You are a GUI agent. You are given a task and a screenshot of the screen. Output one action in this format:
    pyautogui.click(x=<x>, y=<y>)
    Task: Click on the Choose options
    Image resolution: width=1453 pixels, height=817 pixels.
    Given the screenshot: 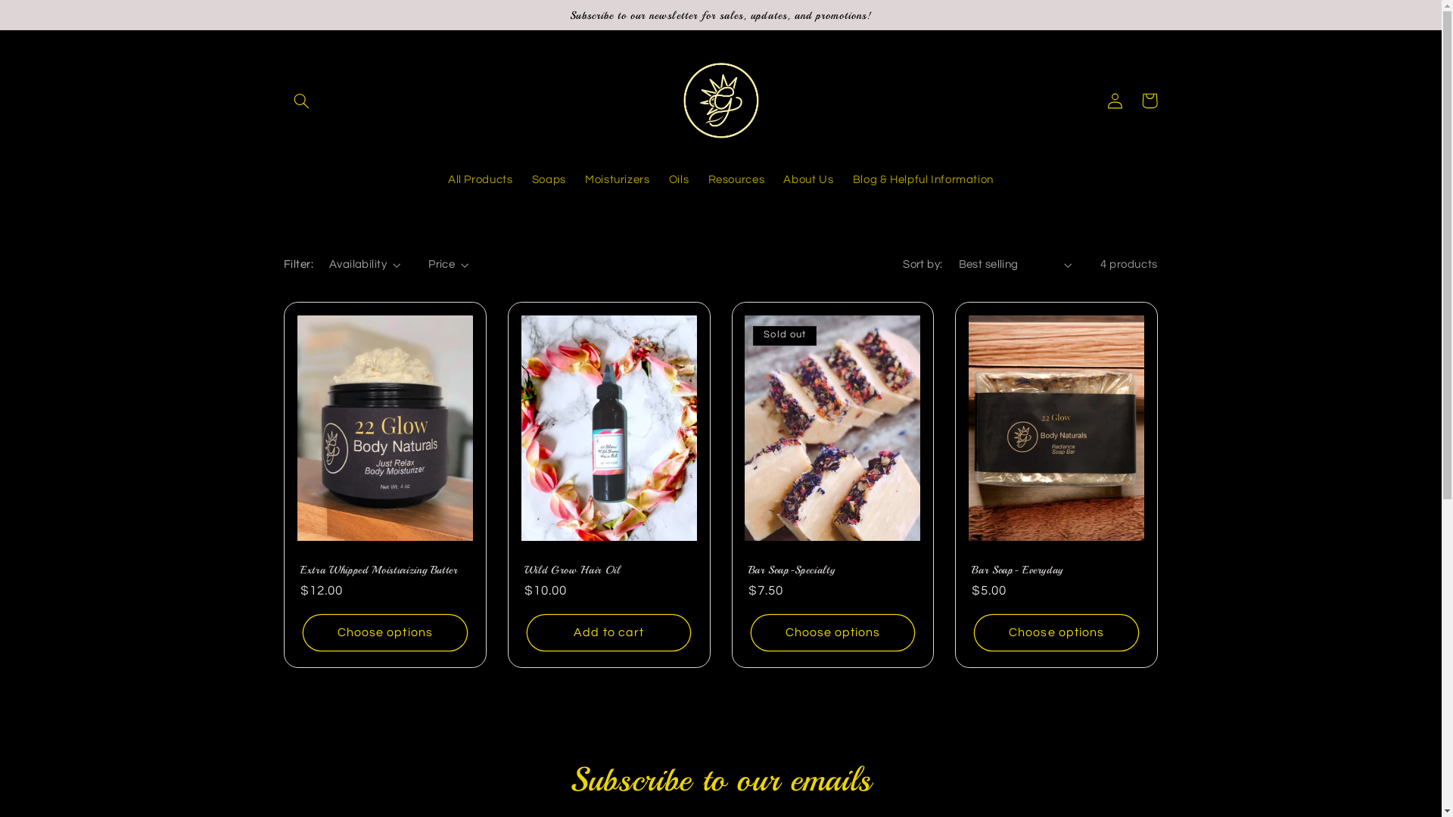 What is the action you would take?
    pyautogui.click(x=832, y=632)
    